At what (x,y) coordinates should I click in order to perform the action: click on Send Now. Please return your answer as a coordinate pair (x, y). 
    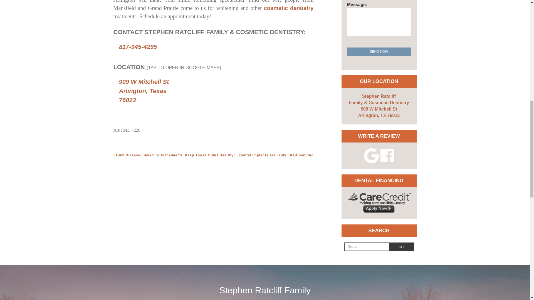
    Looking at the image, I should click on (379, 51).